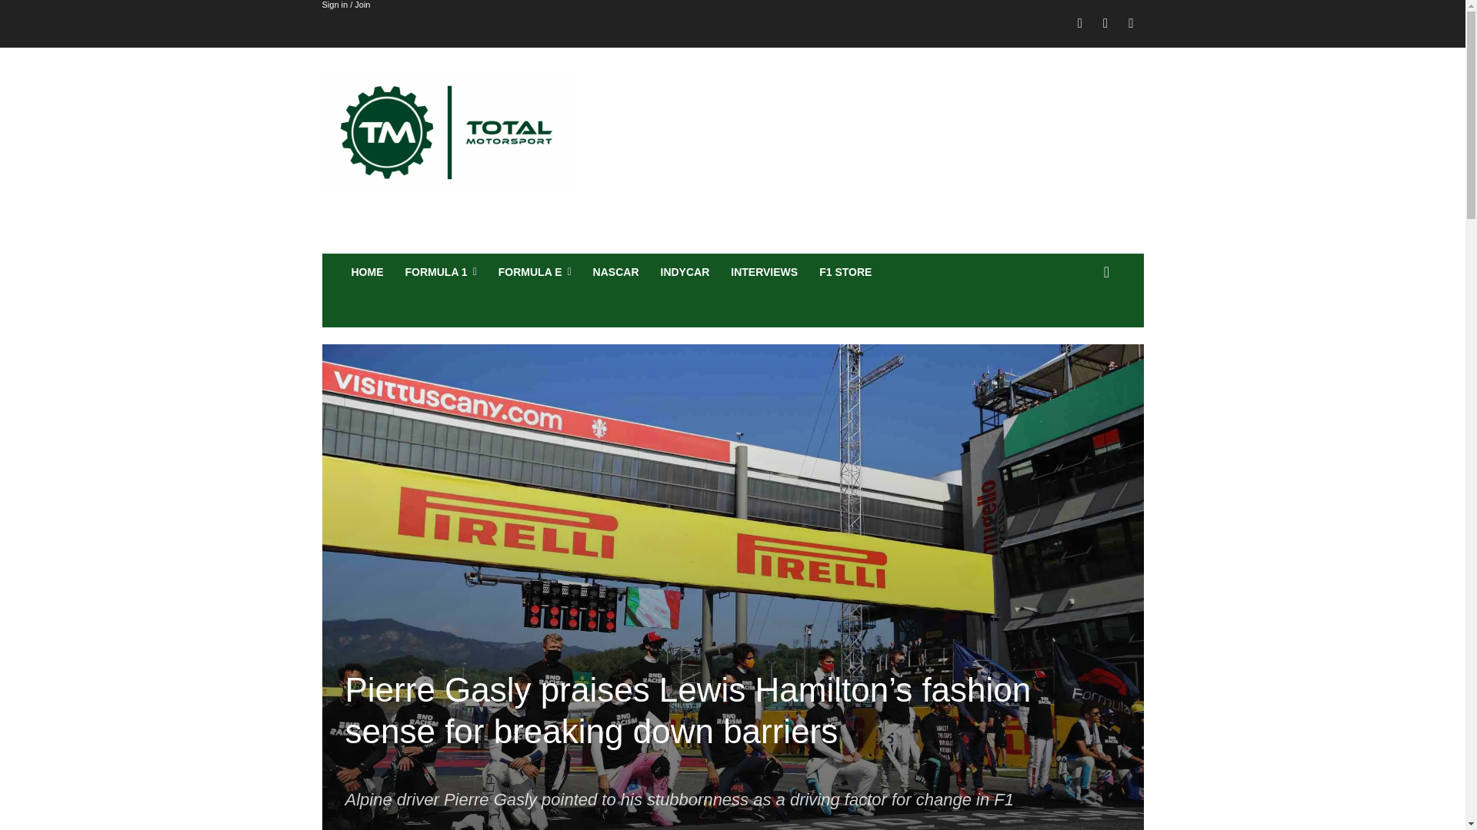 The height and width of the screenshot is (830, 1477). Describe the element at coordinates (440, 272) in the screenshot. I see `FORMULA 1` at that location.